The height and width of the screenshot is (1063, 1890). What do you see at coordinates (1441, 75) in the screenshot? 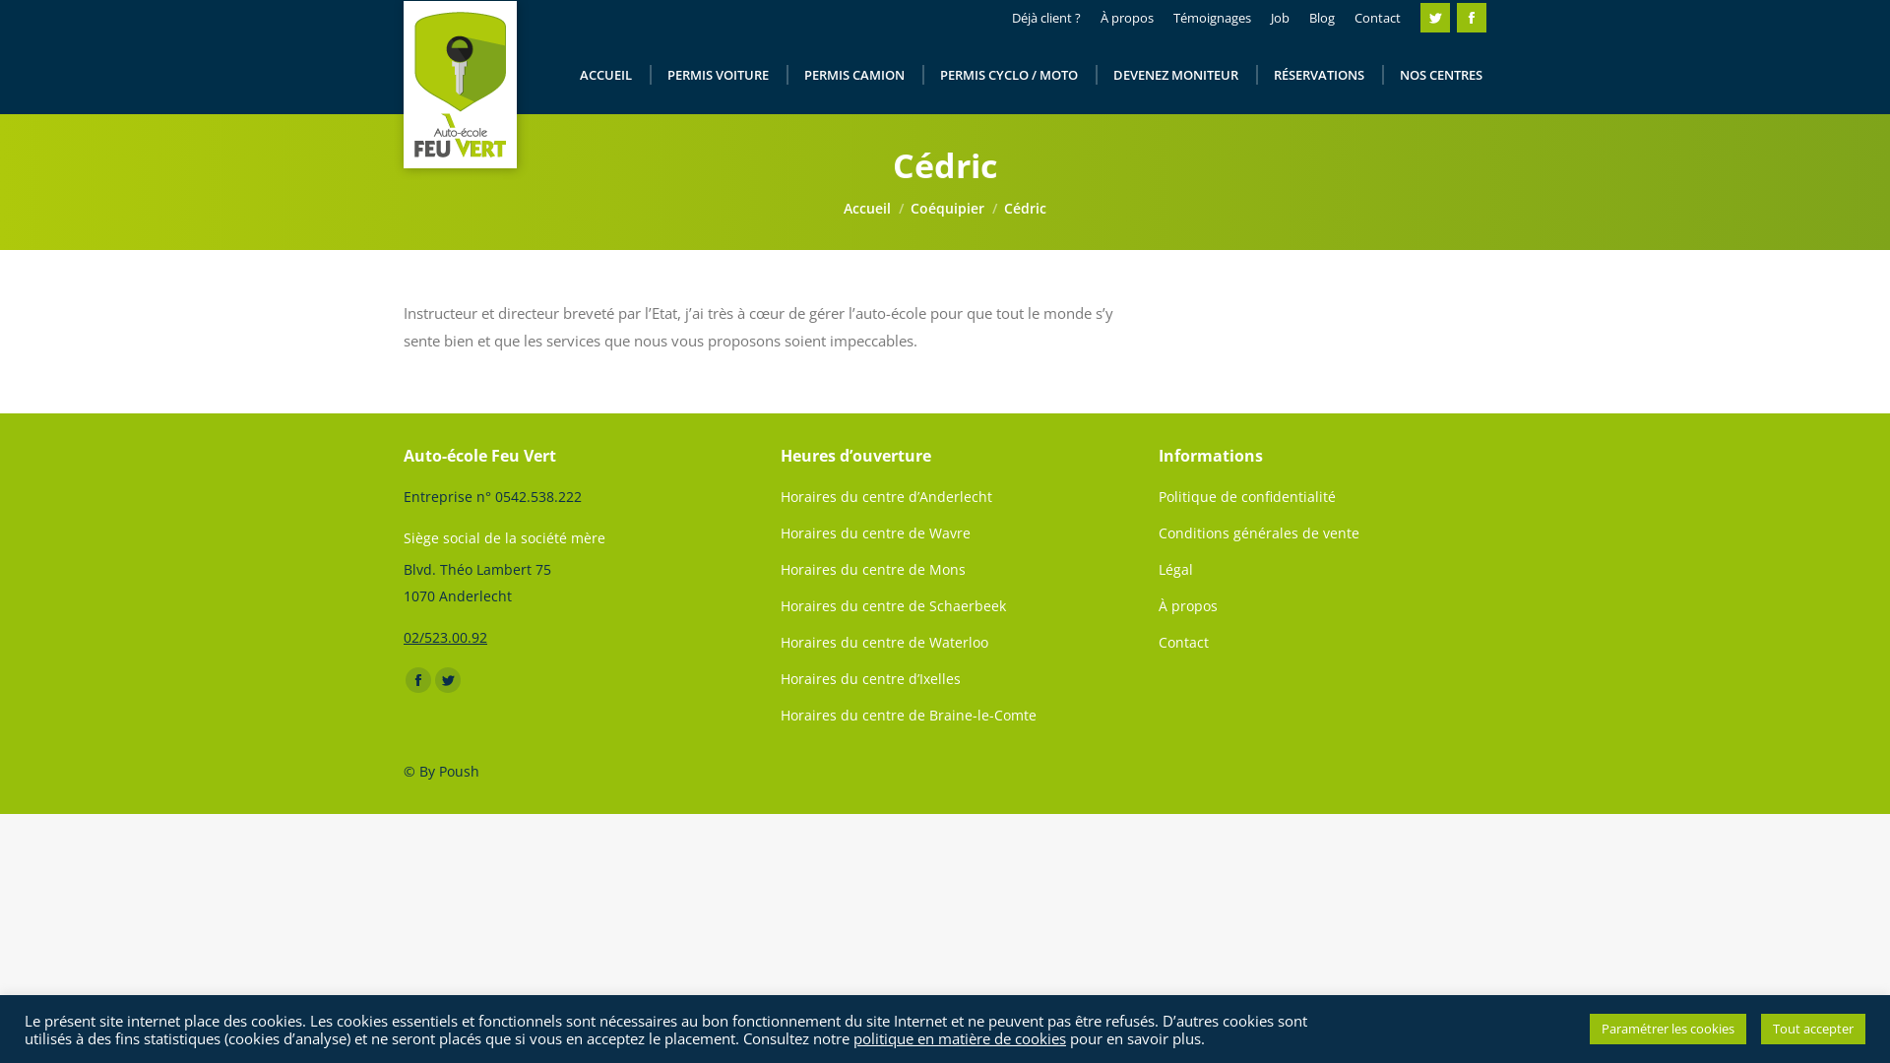
I see `NOS CENTRES` at bounding box center [1441, 75].